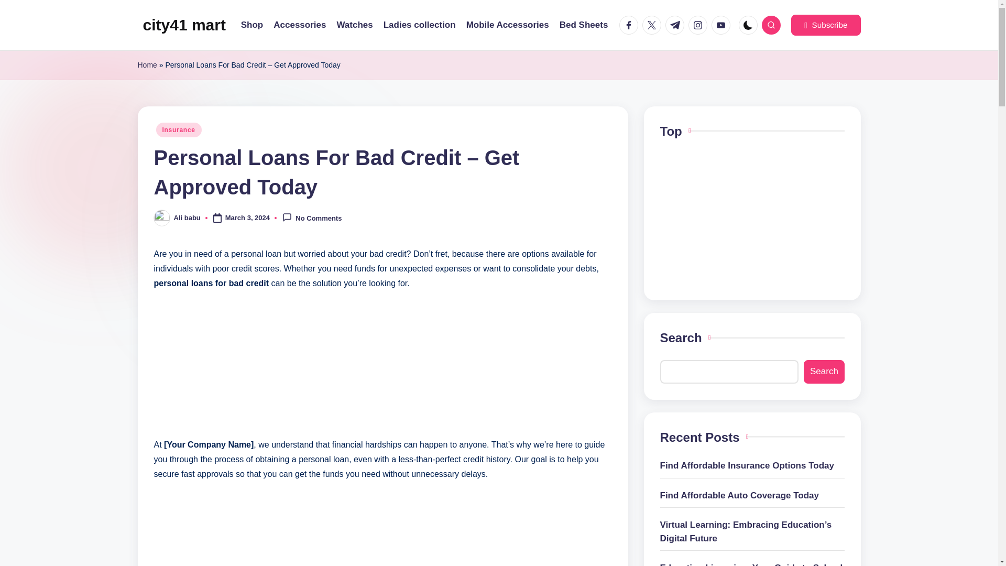 This screenshot has height=566, width=1006. Describe the element at coordinates (824, 372) in the screenshot. I see `Search` at that location.